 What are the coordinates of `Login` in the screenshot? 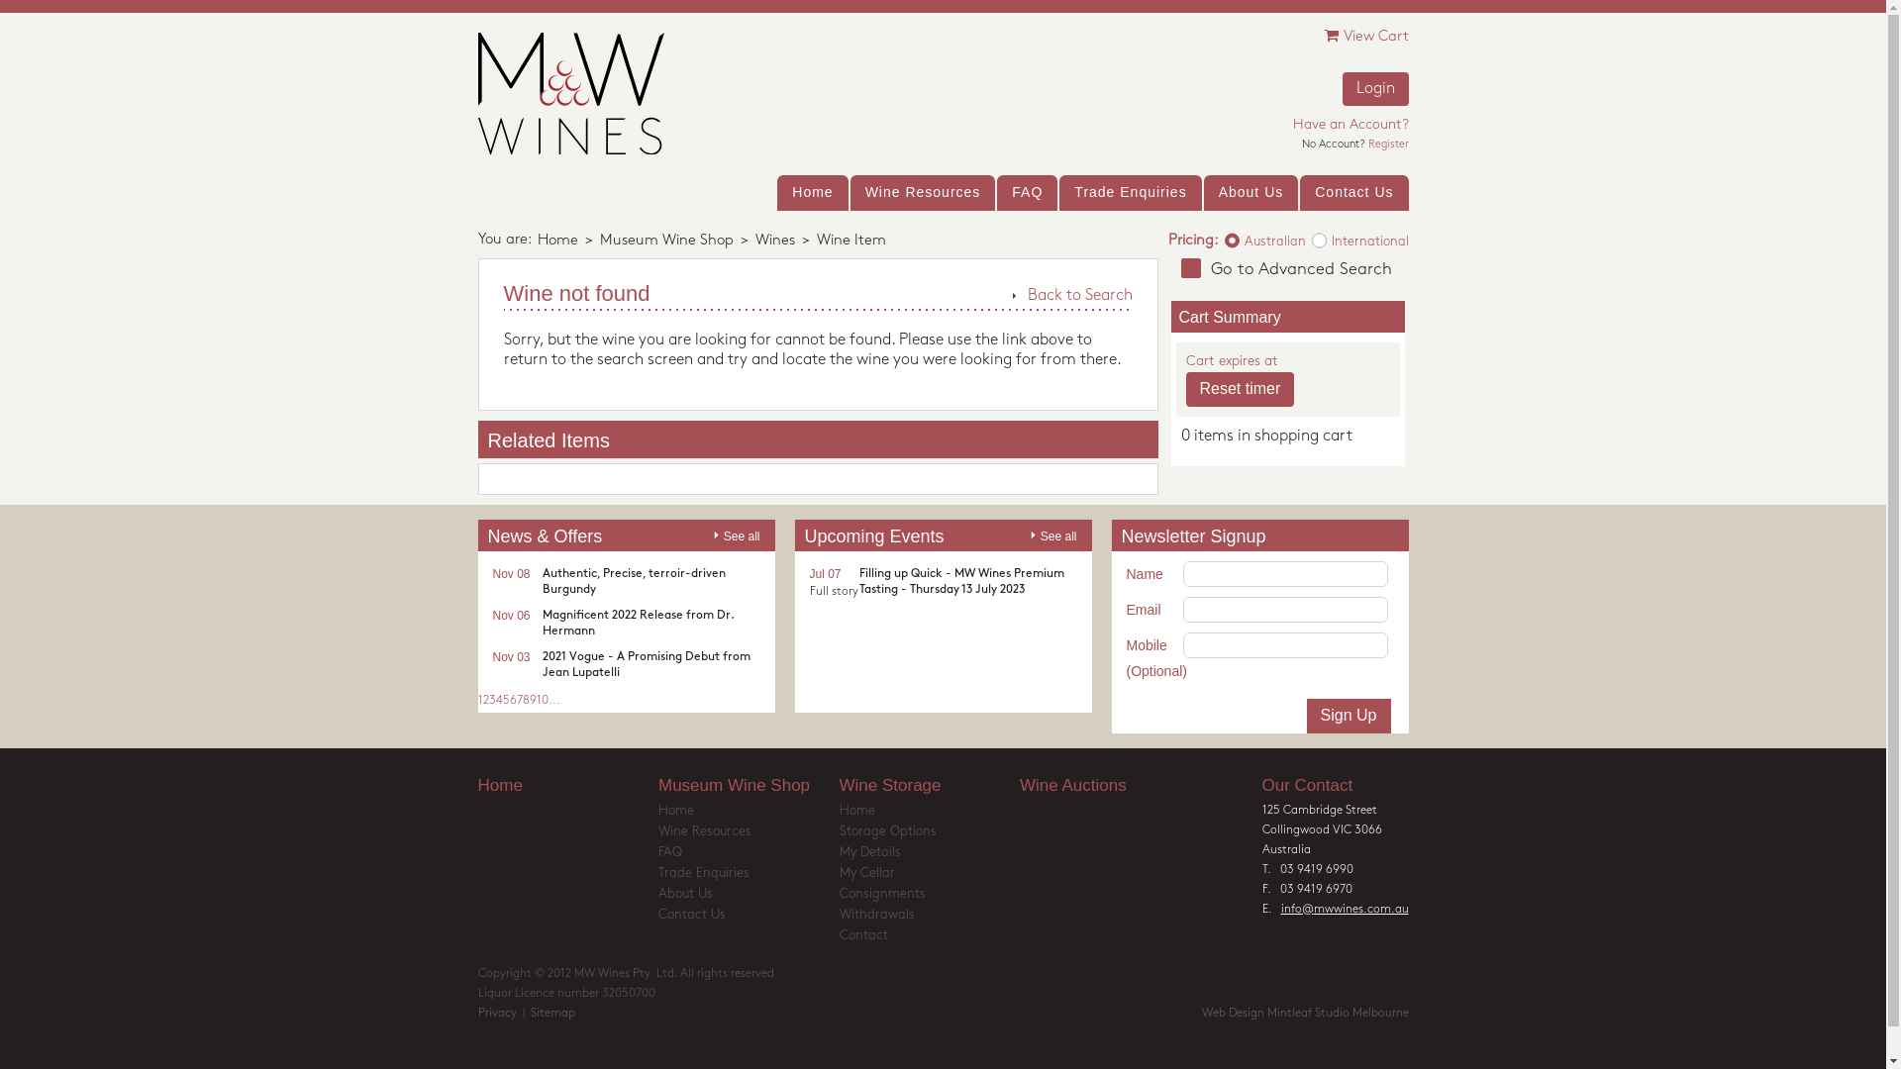 It's located at (1376, 89).